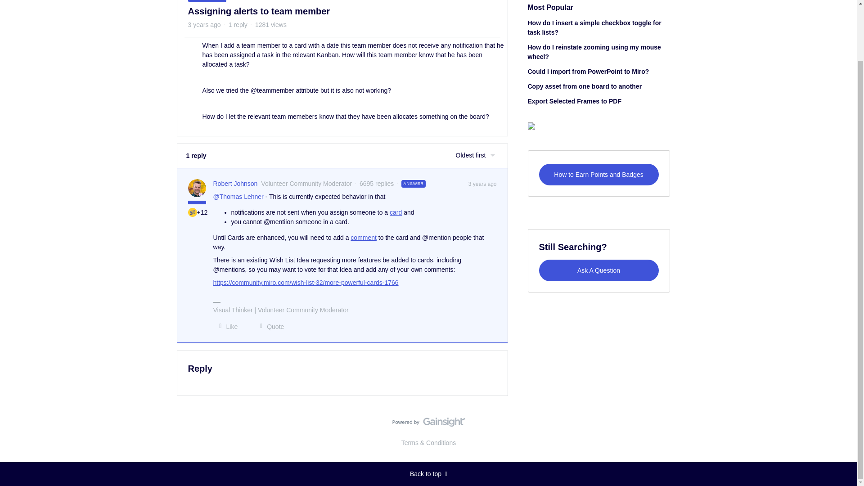 The width and height of the screenshot is (864, 486). What do you see at coordinates (238, 24) in the screenshot?
I see `1 reply` at bounding box center [238, 24].